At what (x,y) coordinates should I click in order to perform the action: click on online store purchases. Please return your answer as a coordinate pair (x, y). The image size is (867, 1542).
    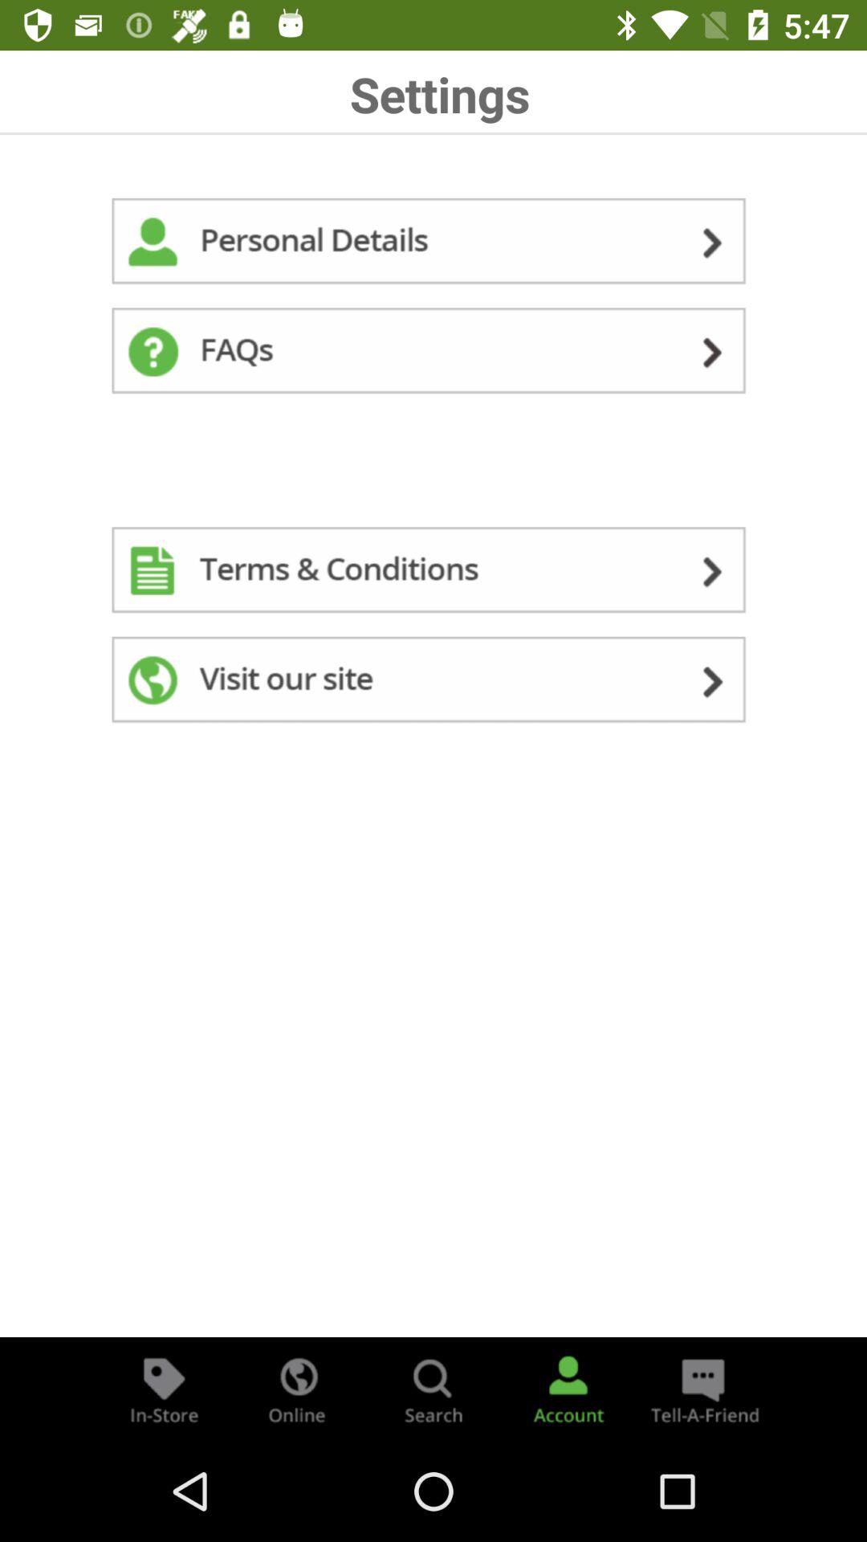
    Looking at the image, I should click on (299, 1389).